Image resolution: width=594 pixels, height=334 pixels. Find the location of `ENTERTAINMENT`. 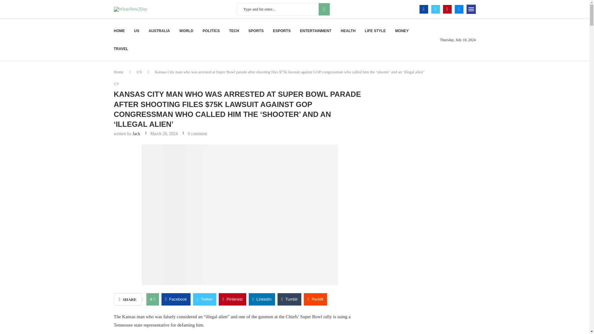

ENTERTAINMENT is located at coordinates (316, 31).